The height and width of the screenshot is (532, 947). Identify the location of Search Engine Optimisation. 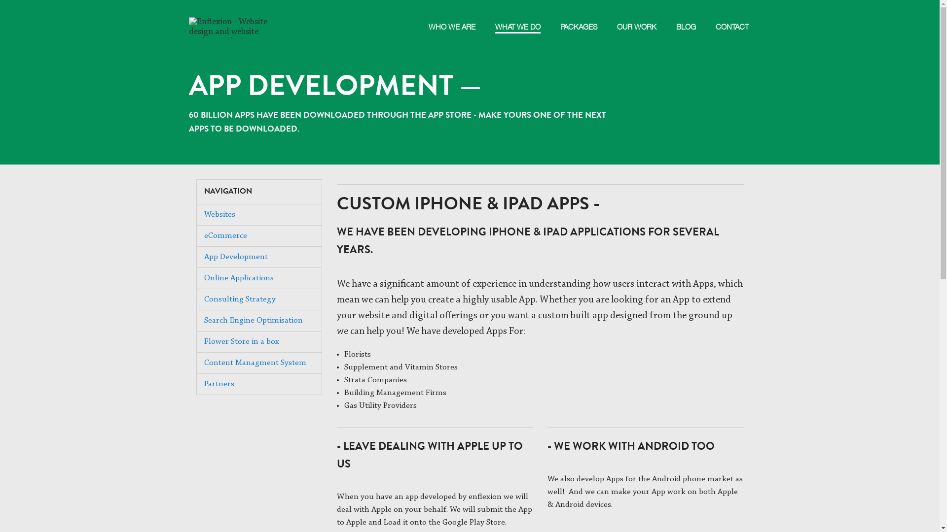
(254, 320).